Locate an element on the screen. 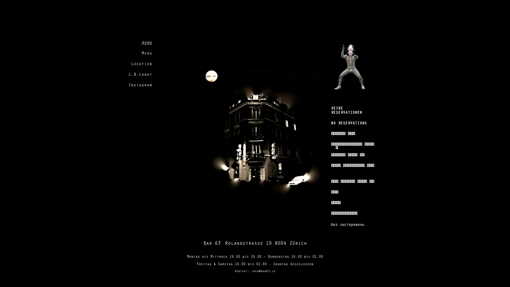 This screenshot has width=510, height=287. J.B.Labat is located at coordinates (140, 75).